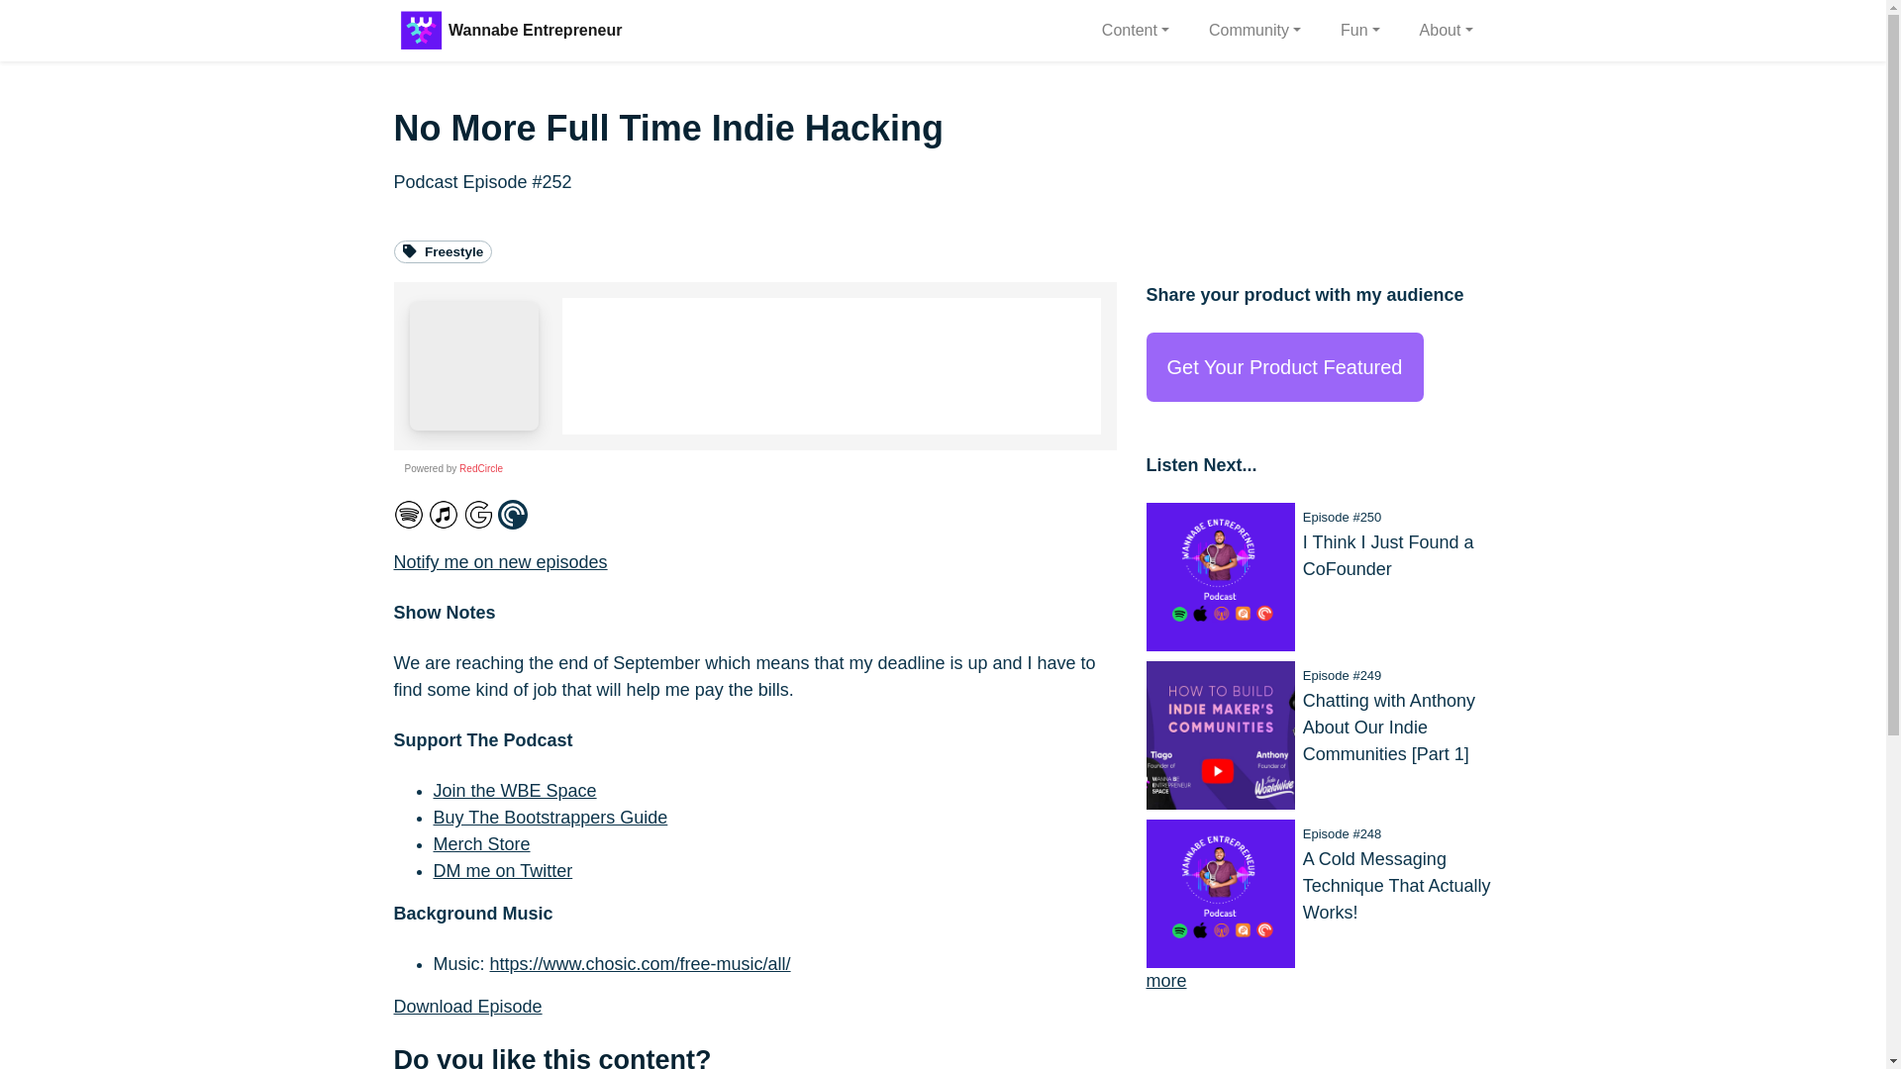 The height and width of the screenshot is (1069, 1901). Describe the element at coordinates (550, 818) in the screenshot. I see `Buy The Bootstrappers Guide` at that location.